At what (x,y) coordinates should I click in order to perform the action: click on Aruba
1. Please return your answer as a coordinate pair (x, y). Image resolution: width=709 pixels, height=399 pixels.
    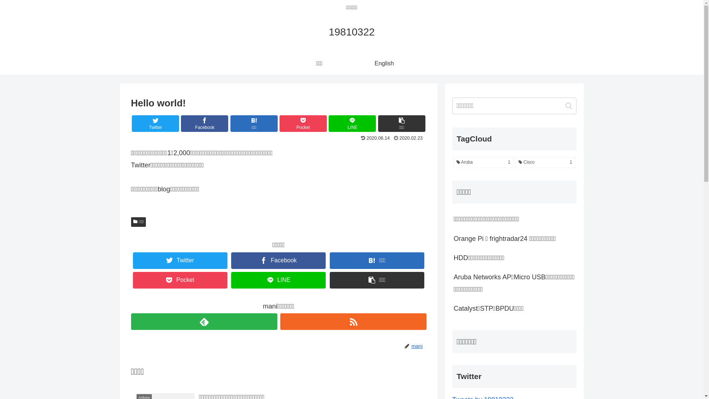
    Looking at the image, I should click on (483, 163).